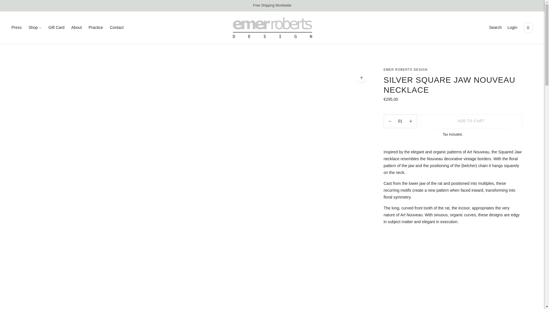  What do you see at coordinates (96, 27) in the screenshot?
I see `Practice` at bounding box center [96, 27].